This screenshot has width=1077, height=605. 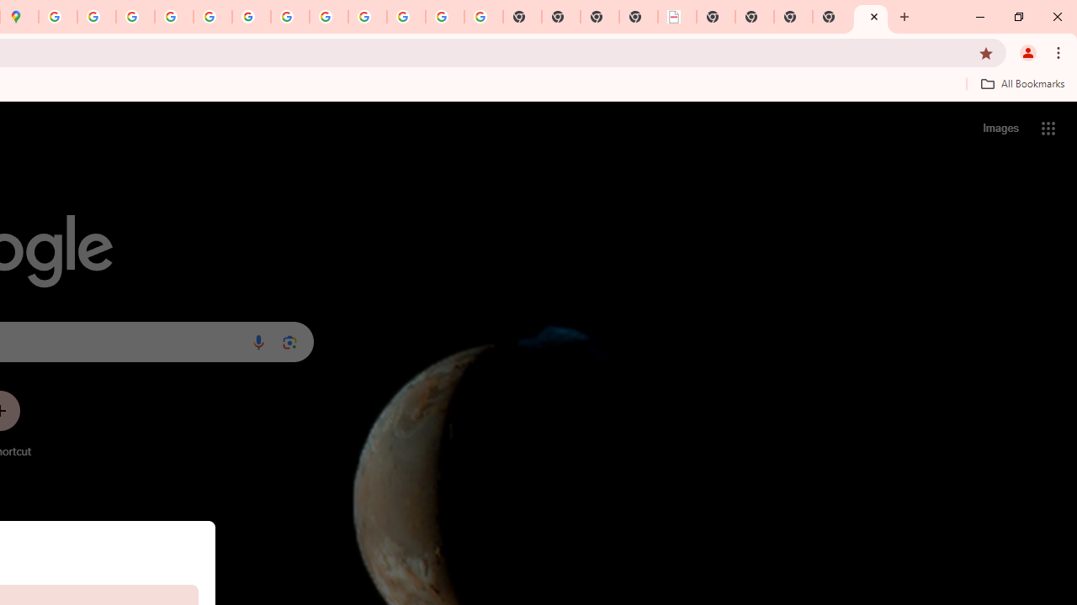 What do you see at coordinates (677, 17) in the screenshot?
I see `LAAD Defence & Security 2025 | BAE Systems` at bounding box center [677, 17].